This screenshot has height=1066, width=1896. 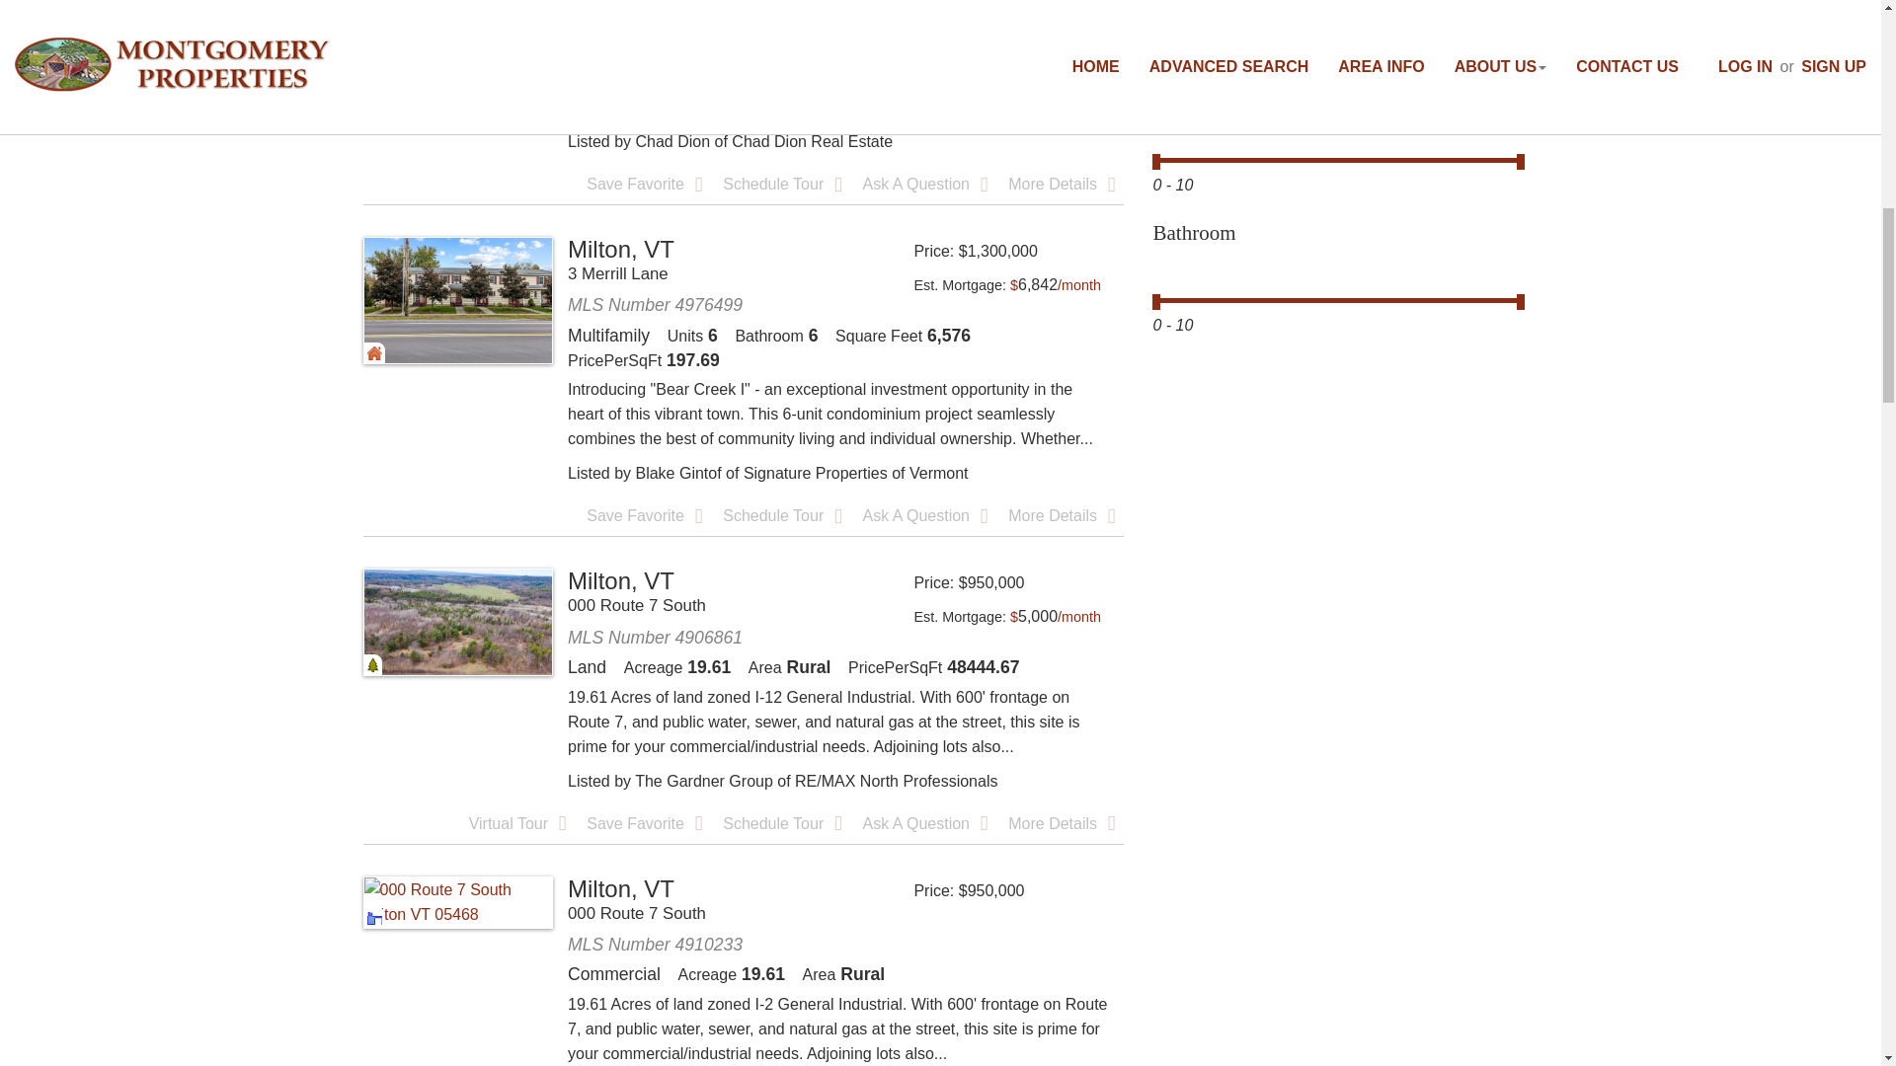 What do you see at coordinates (644, 823) in the screenshot?
I see `Favorite` at bounding box center [644, 823].